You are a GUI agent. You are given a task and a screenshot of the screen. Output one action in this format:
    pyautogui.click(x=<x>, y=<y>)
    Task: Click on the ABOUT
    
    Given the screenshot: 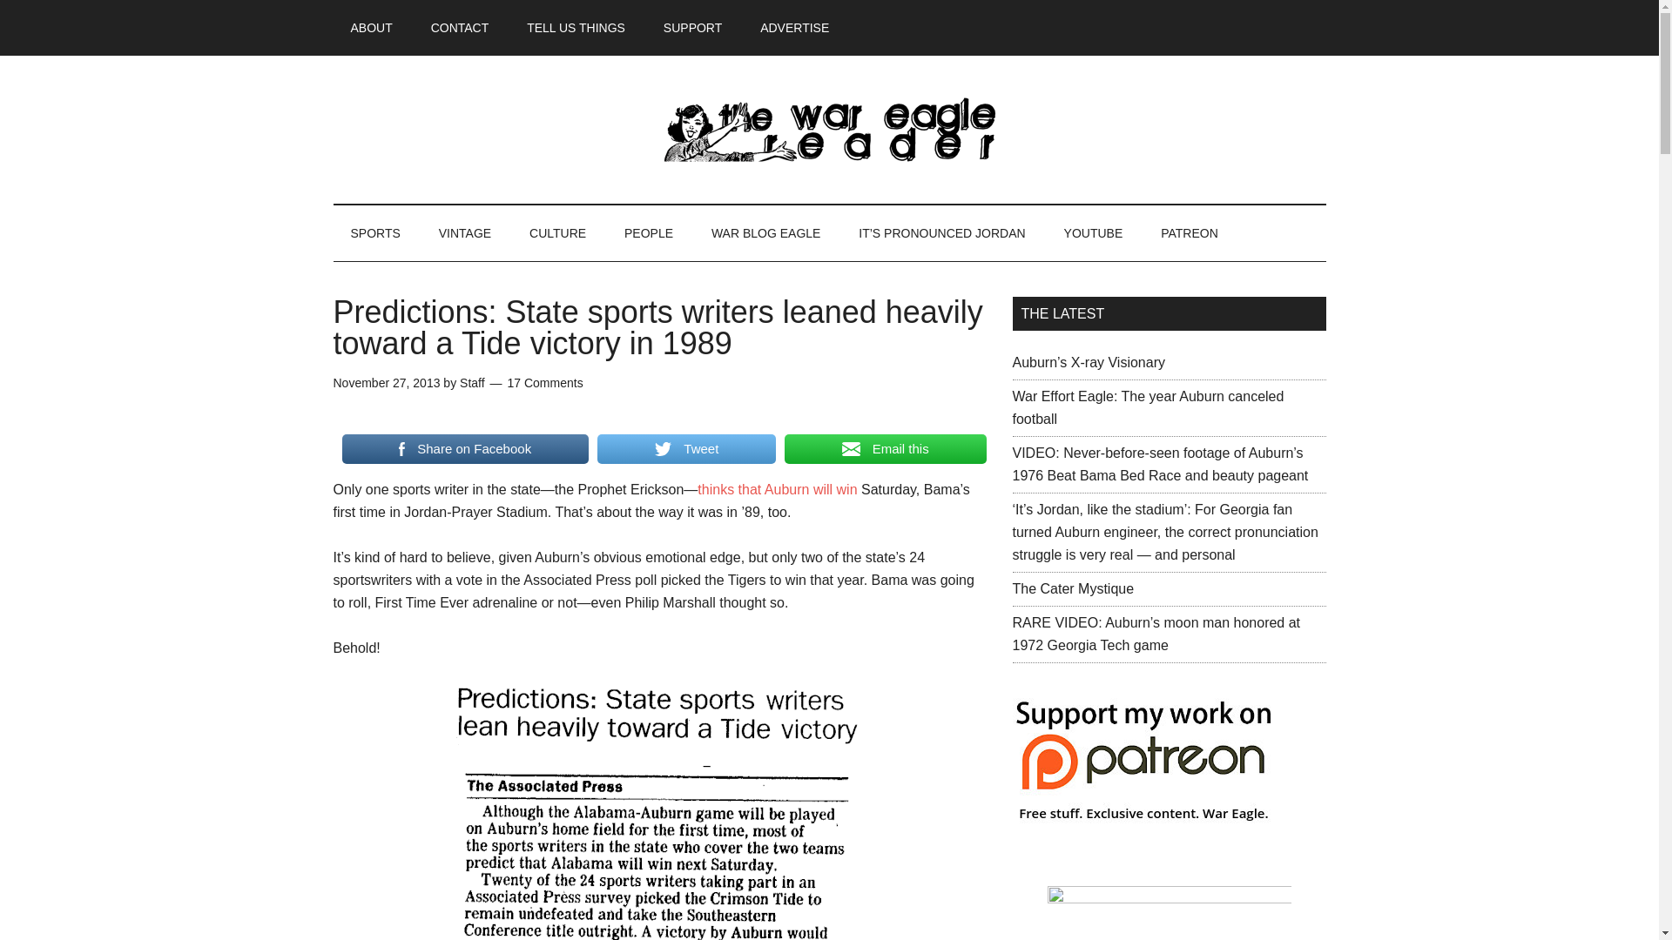 What is the action you would take?
    pyautogui.click(x=371, y=28)
    